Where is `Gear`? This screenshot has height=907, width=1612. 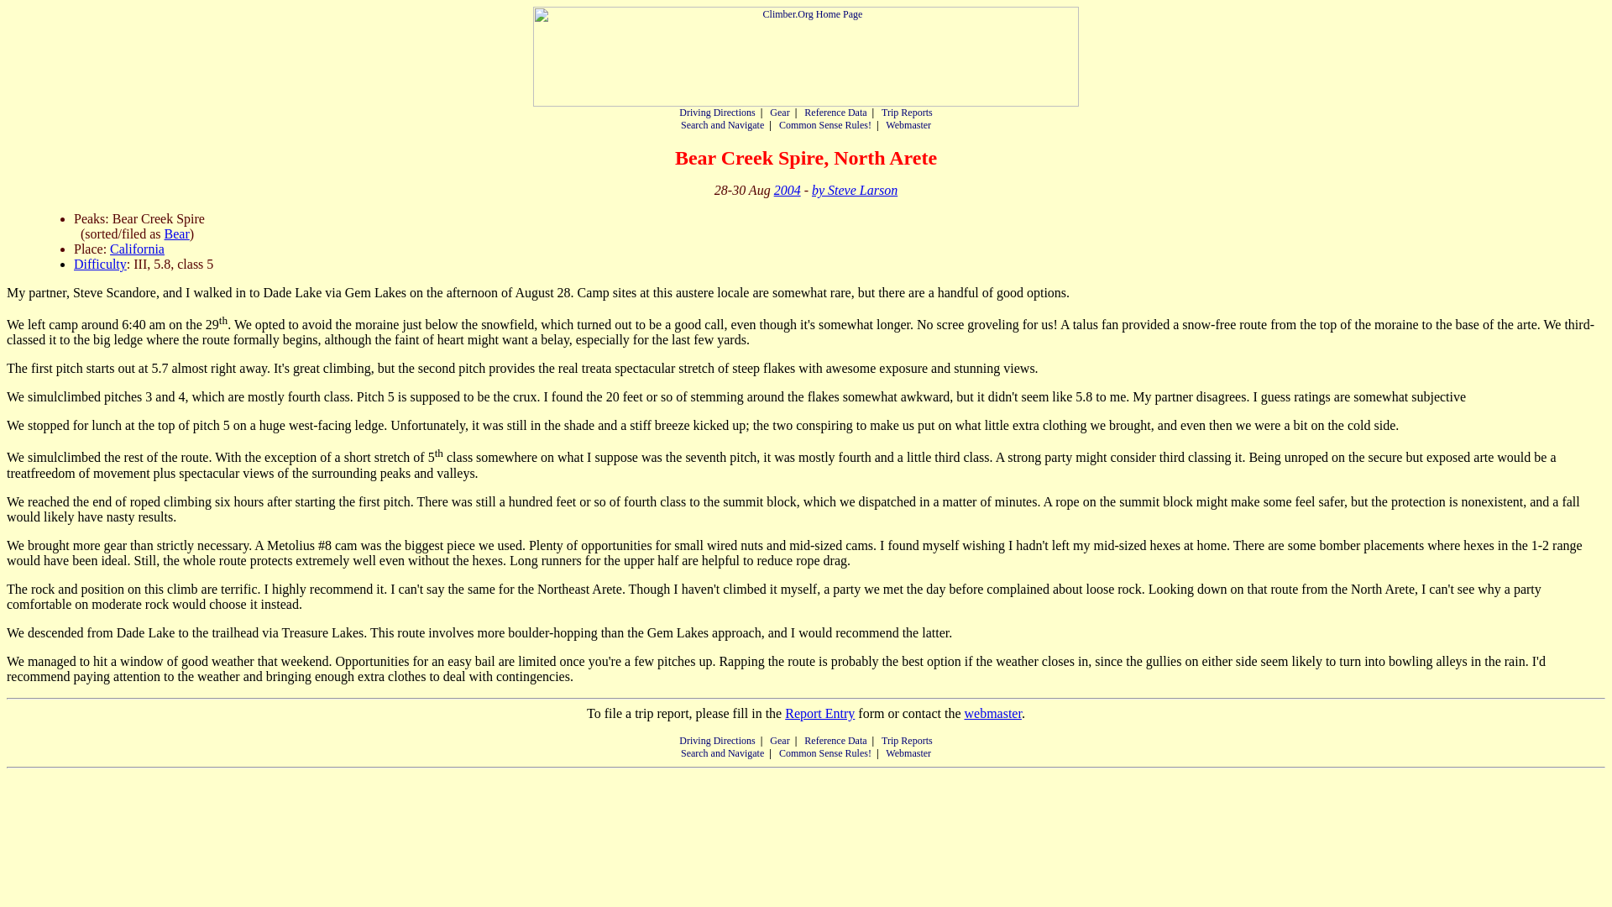
Gear is located at coordinates (779, 740).